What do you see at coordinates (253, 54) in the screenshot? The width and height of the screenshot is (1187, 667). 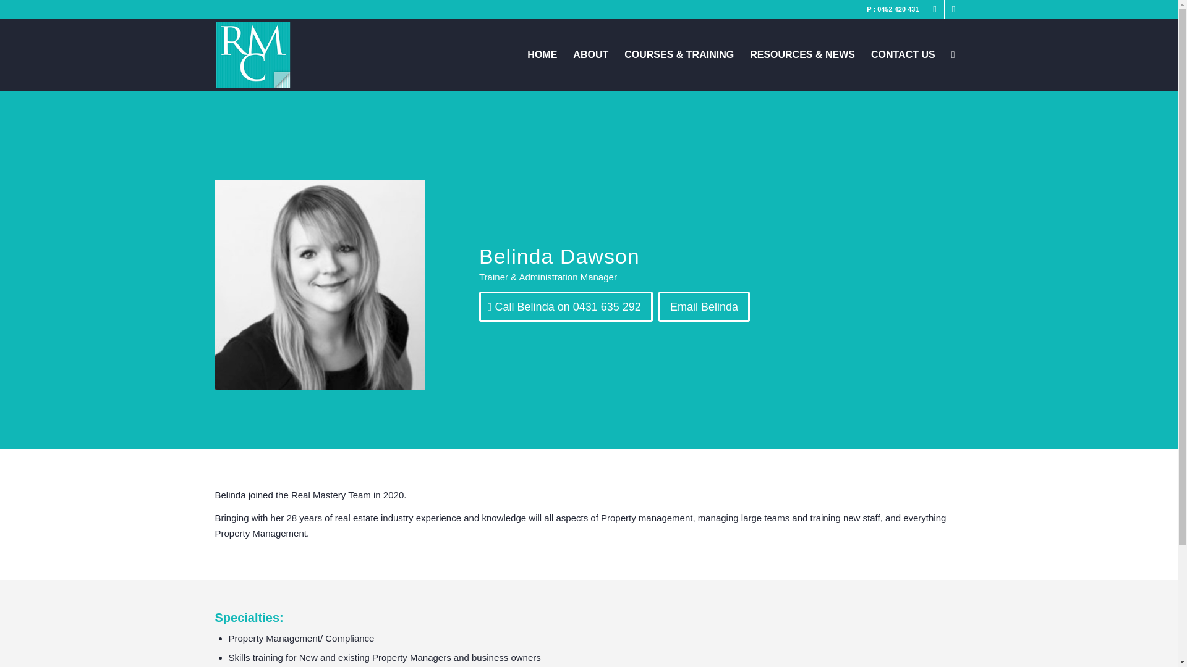 I see `RealMastery LOGO` at bounding box center [253, 54].